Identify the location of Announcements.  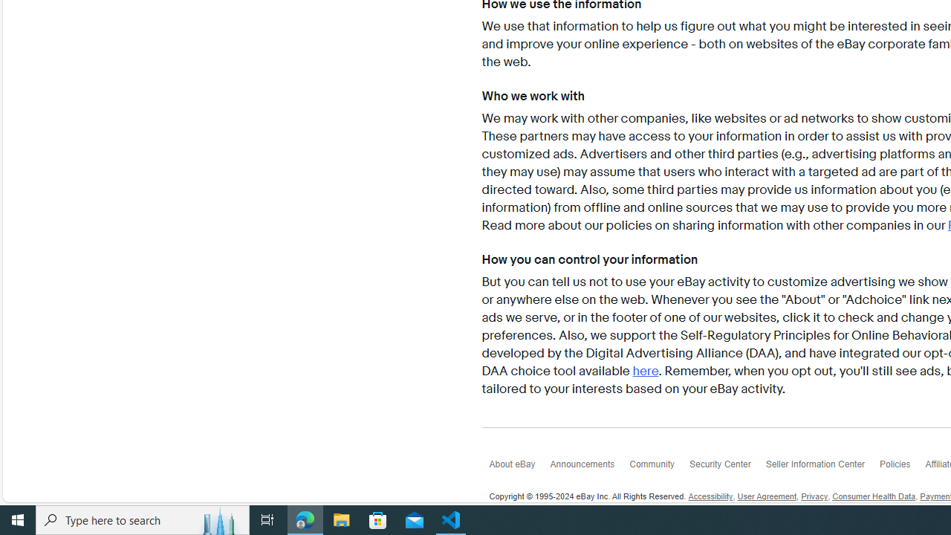
(589, 468).